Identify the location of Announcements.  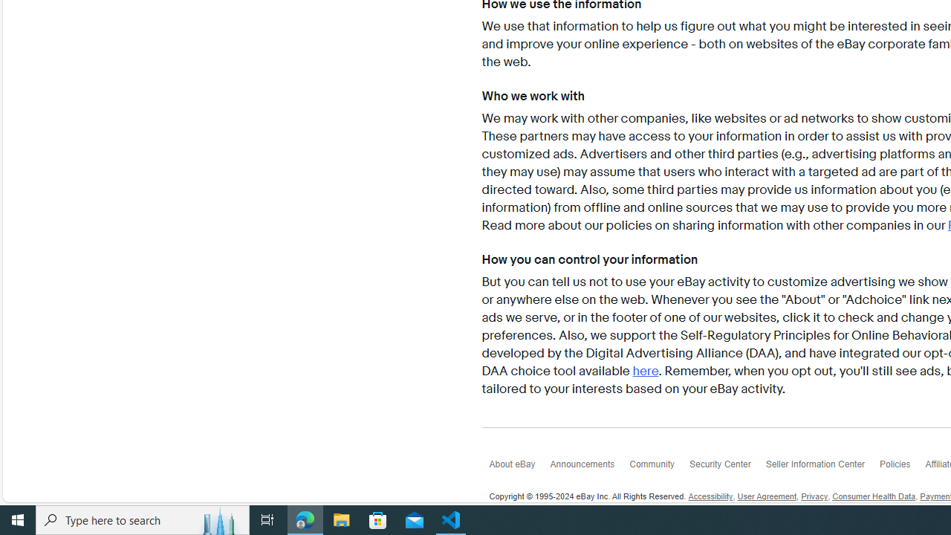
(589, 468).